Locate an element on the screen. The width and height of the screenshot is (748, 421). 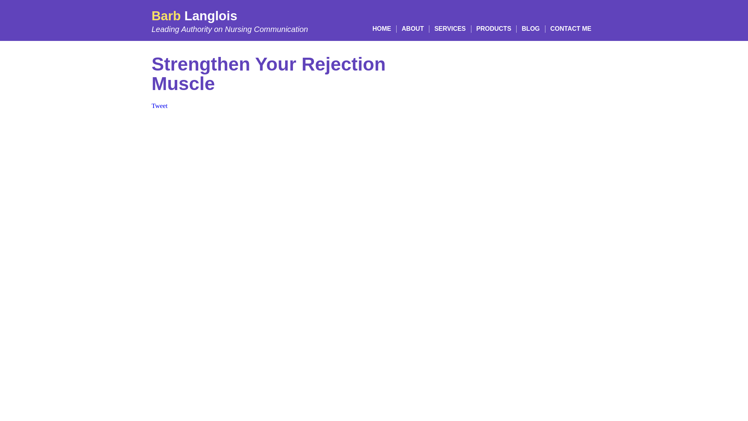
BLOG is located at coordinates (530, 29).